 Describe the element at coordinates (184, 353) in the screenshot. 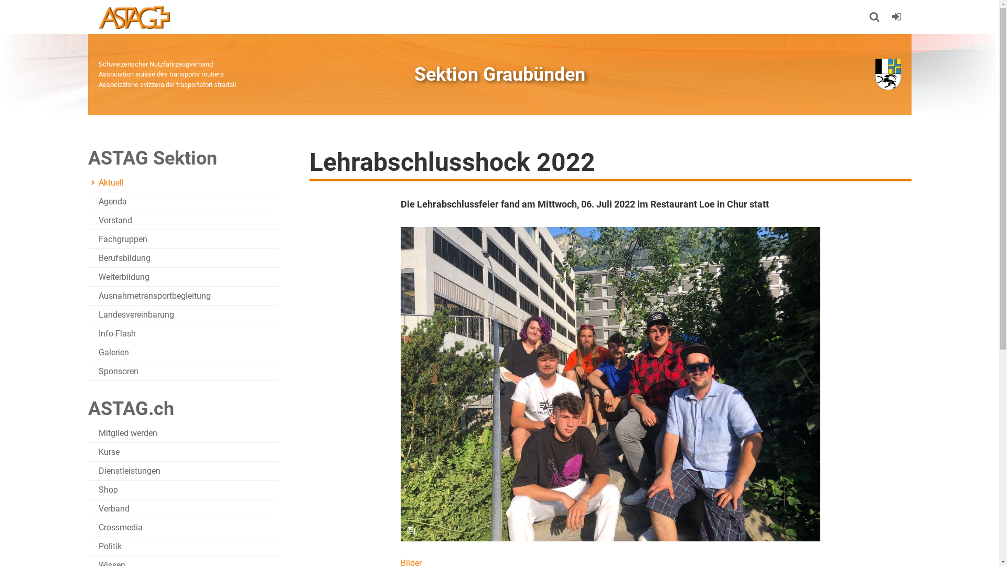

I see `Galerien` at that location.